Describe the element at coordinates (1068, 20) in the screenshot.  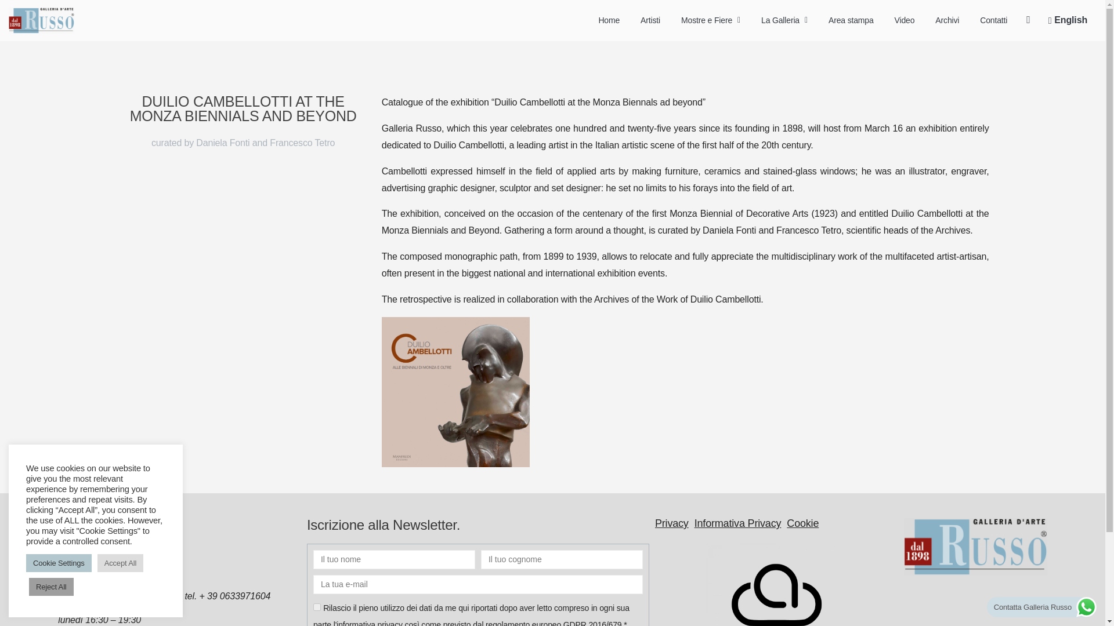
I see `English` at that location.